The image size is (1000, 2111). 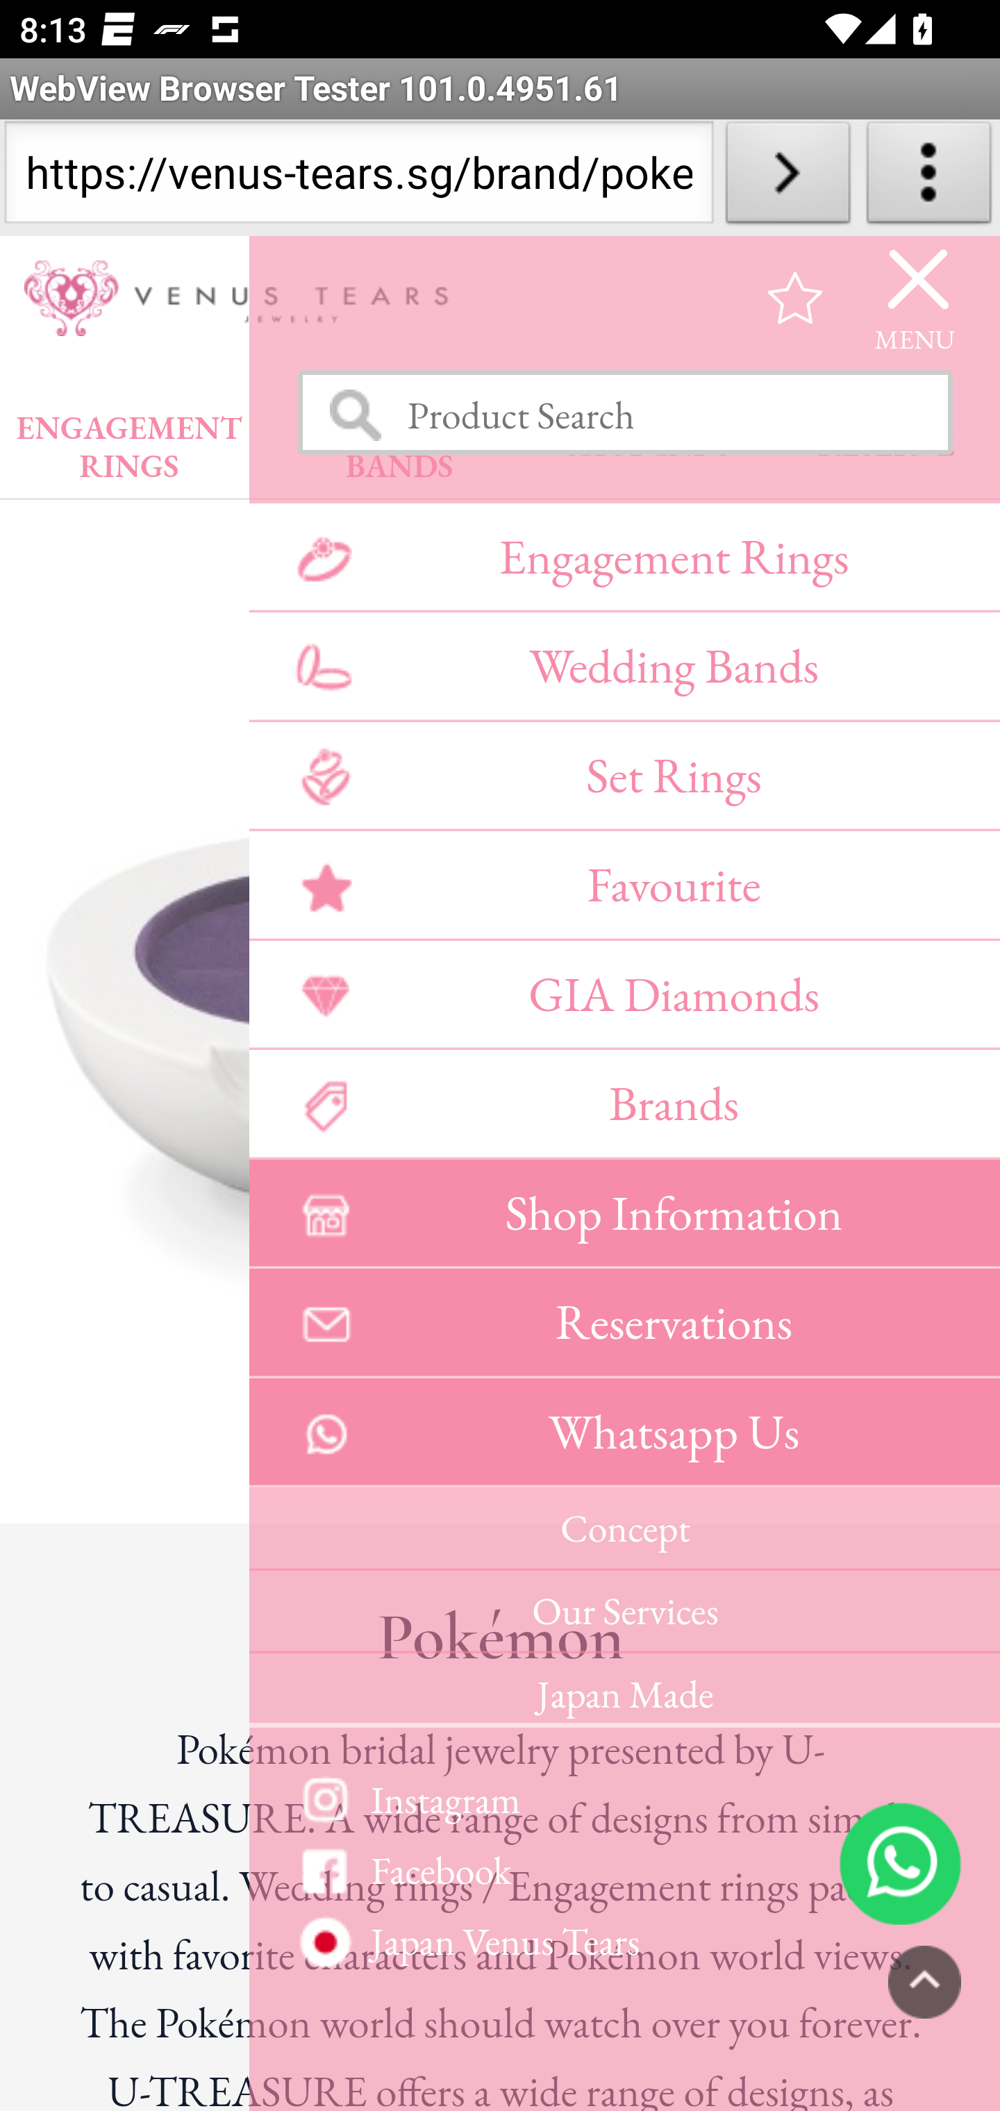 What do you see at coordinates (624, 1432) in the screenshot?
I see `Whatsapp Us` at bounding box center [624, 1432].